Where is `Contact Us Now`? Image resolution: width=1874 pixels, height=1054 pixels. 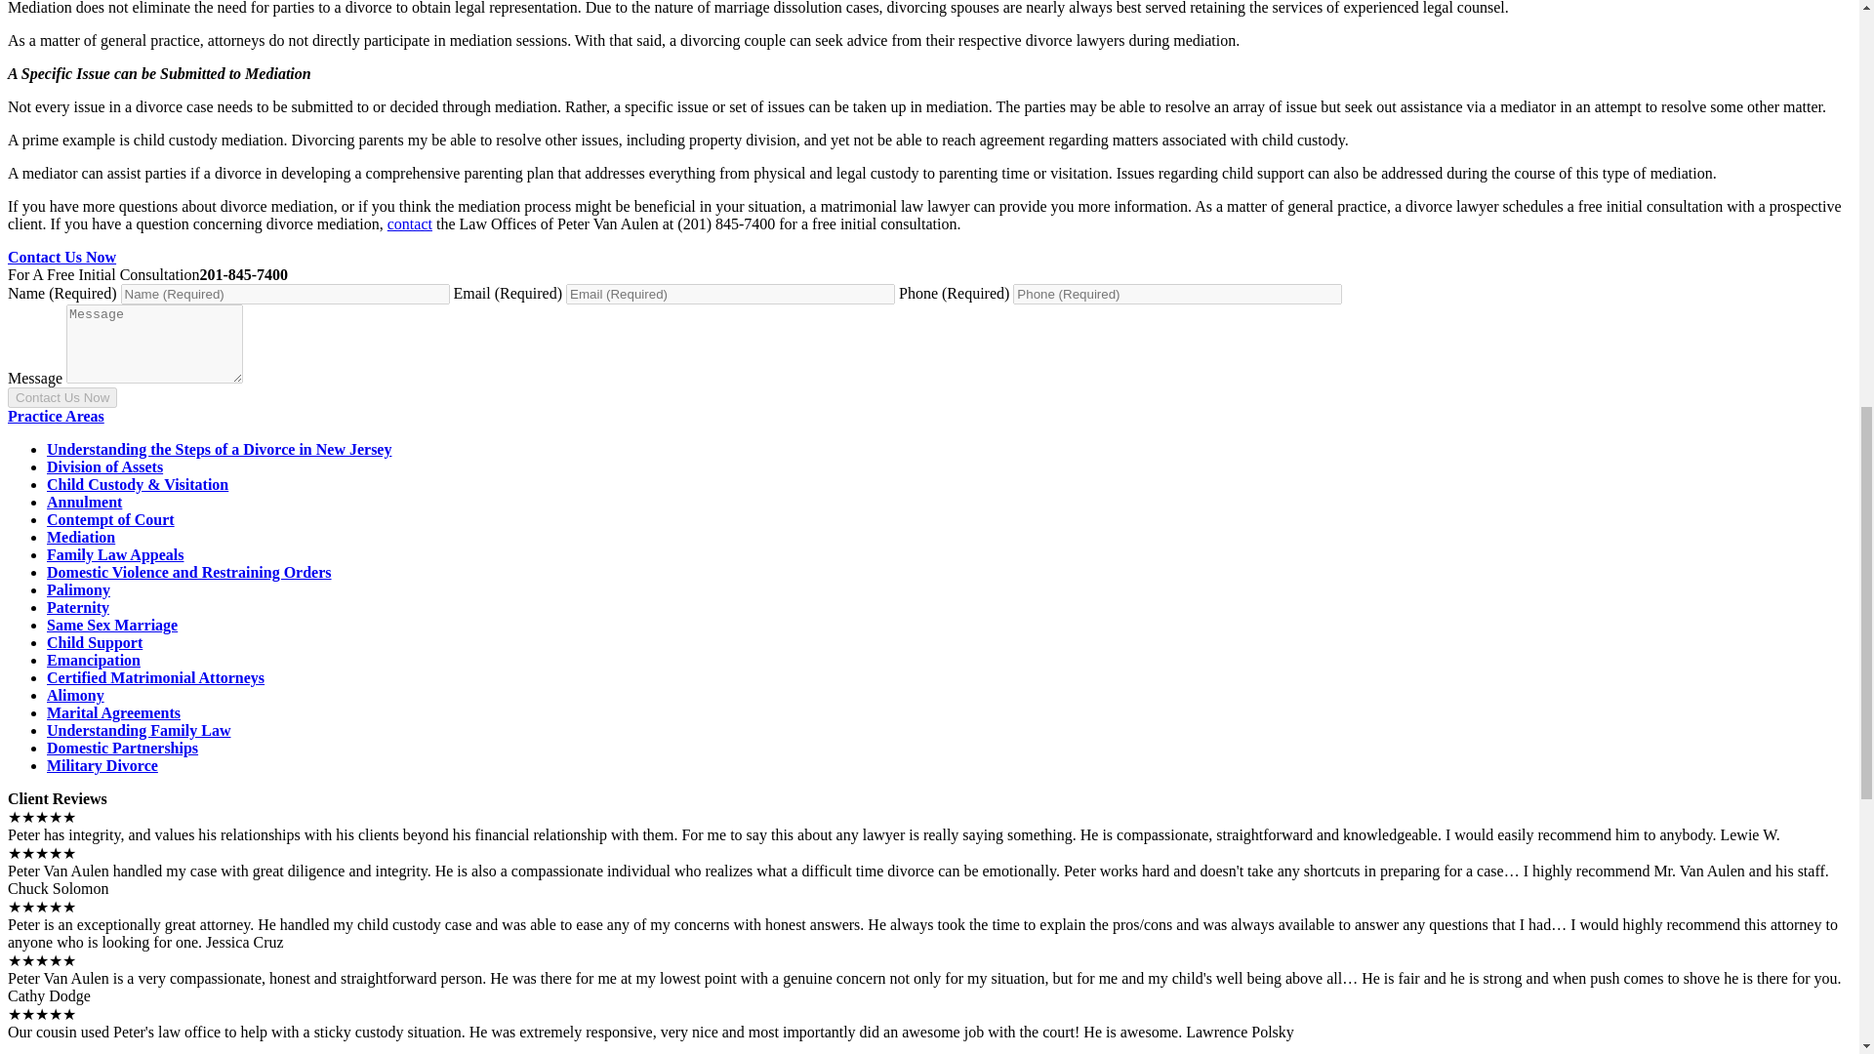 Contact Us Now is located at coordinates (61, 257).